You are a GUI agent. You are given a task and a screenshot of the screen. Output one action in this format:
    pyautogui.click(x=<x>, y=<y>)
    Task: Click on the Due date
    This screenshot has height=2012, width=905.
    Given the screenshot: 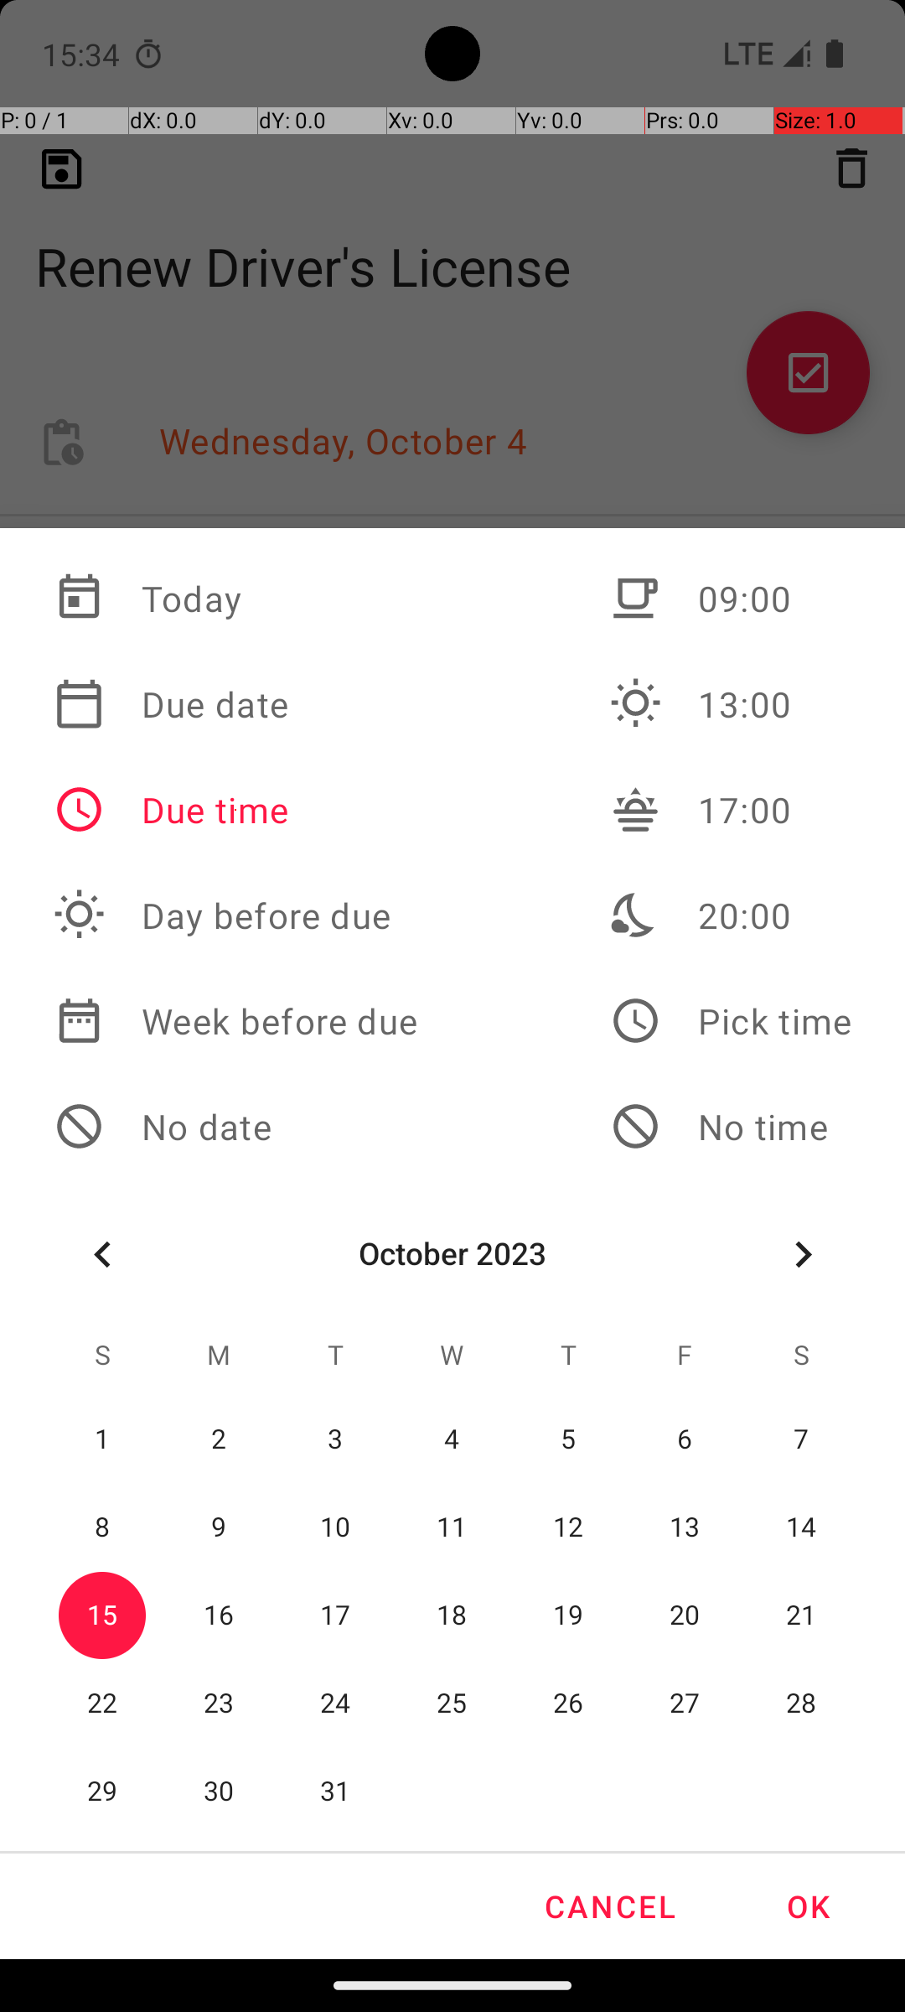 What is the action you would take?
    pyautogui.click(x=235, y=704)
    